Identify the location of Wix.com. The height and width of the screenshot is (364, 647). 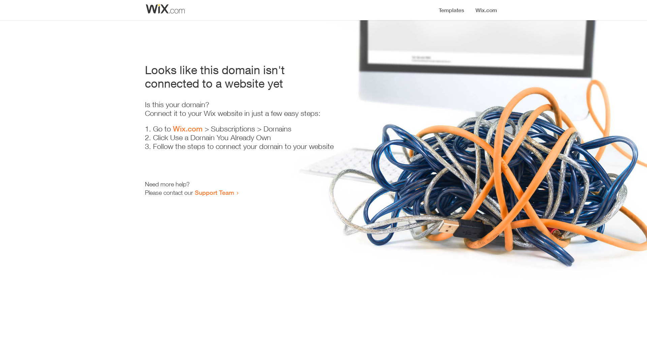
(188, 129).